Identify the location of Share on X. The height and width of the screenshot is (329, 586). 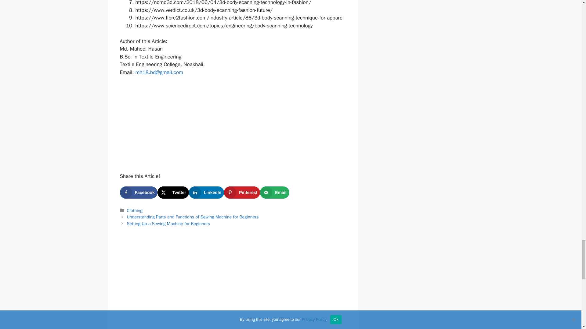
(173, 193).